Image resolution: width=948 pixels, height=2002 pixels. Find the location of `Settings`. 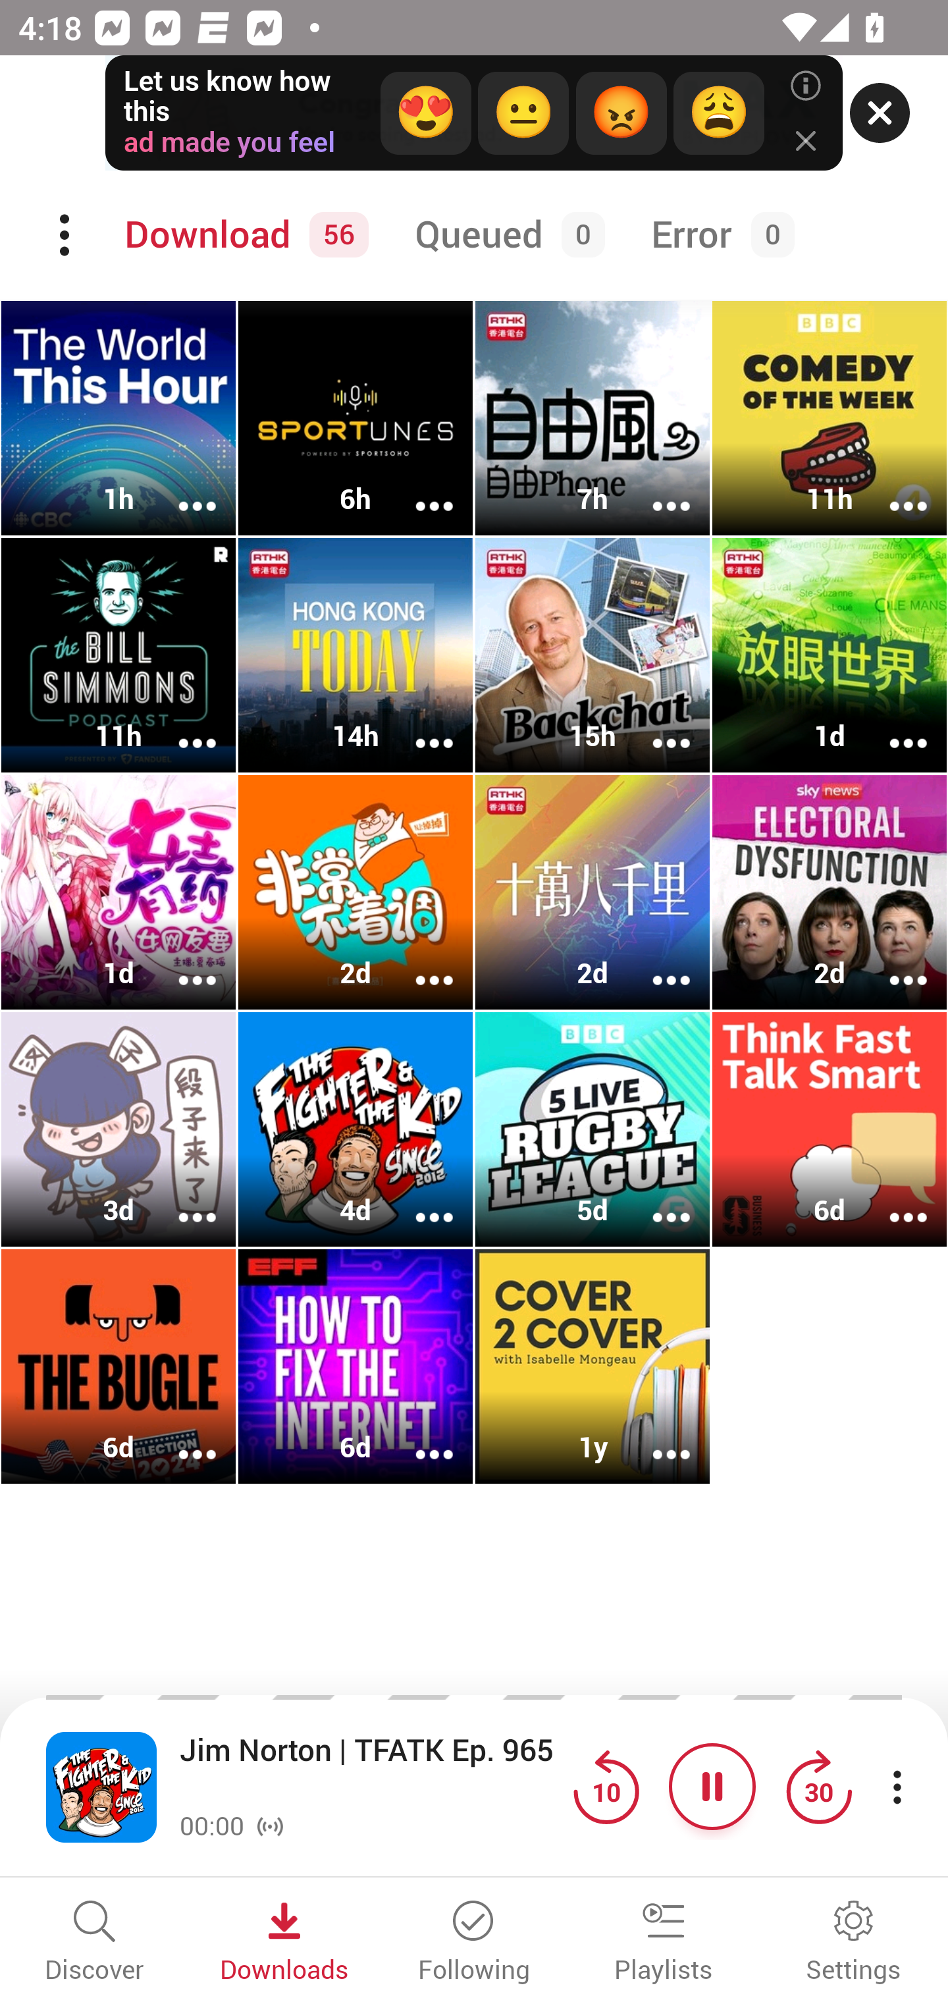

Settings is located at coordinates (853, 1943).